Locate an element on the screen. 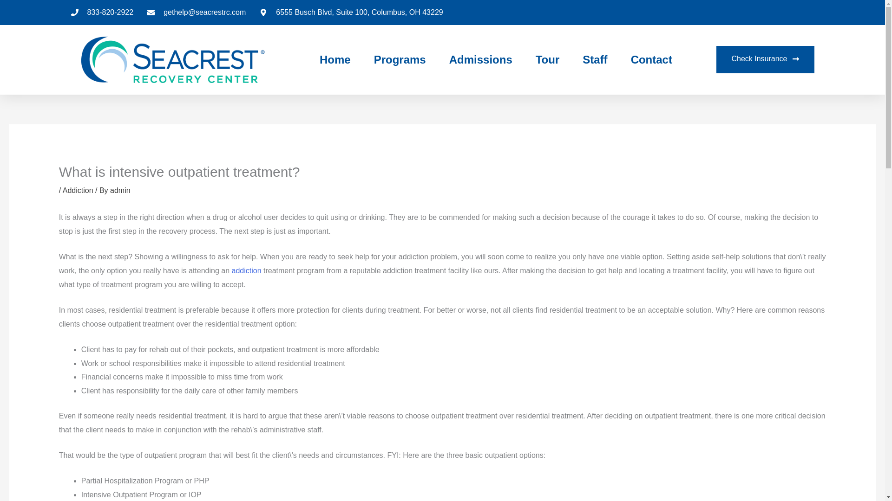 This screenshot has height=501, width=892. addiction is located at coordinates (246, 270).